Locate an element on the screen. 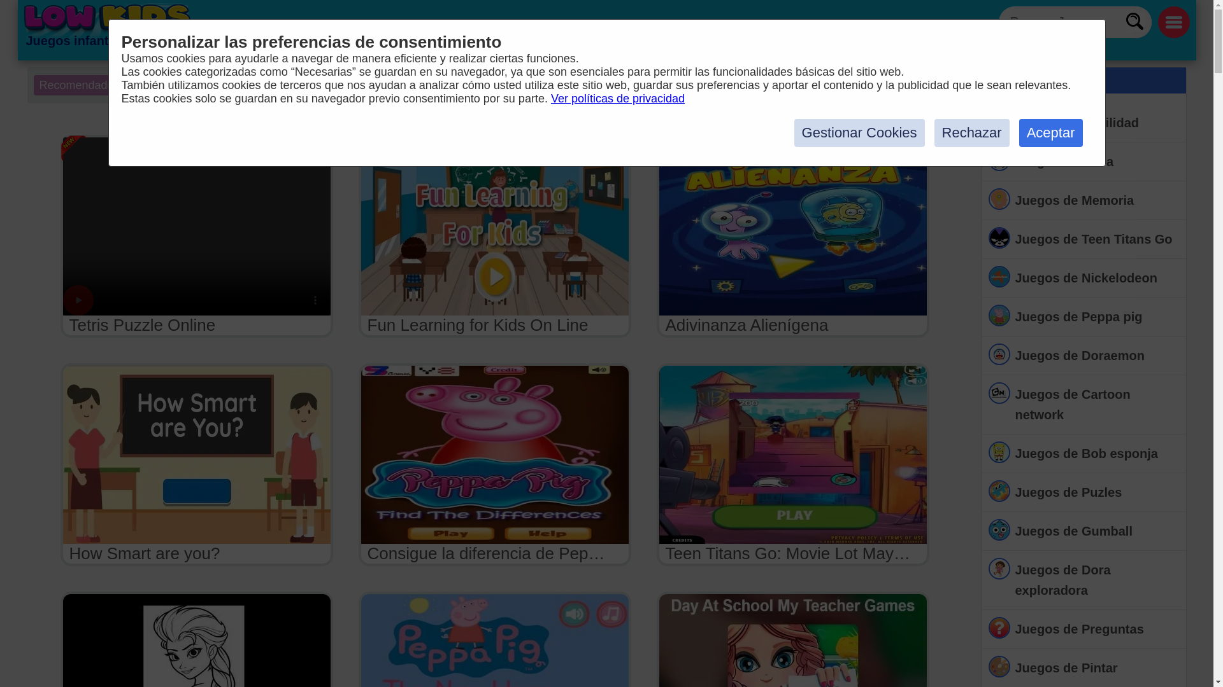  Juegos infantiles de Nickelodeon gratis is located at coordinates (1084, 278).